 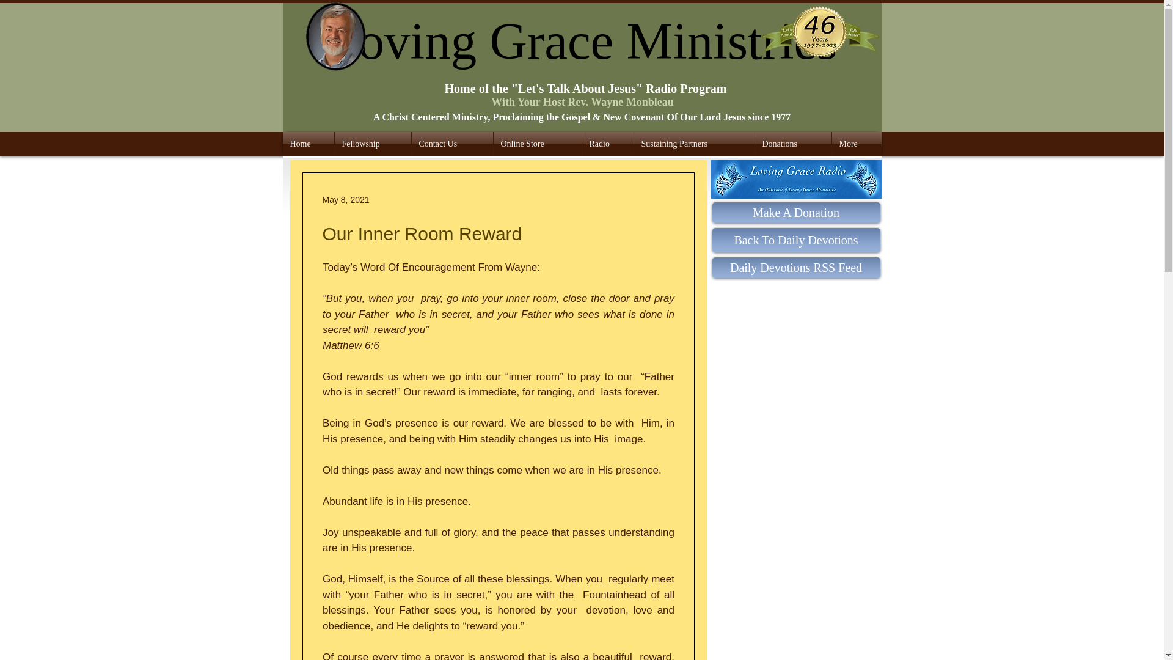 What do you see at coordinates (452, 144) in the screenshot?
I see `Contact Us` at bounding box center [452, 144].